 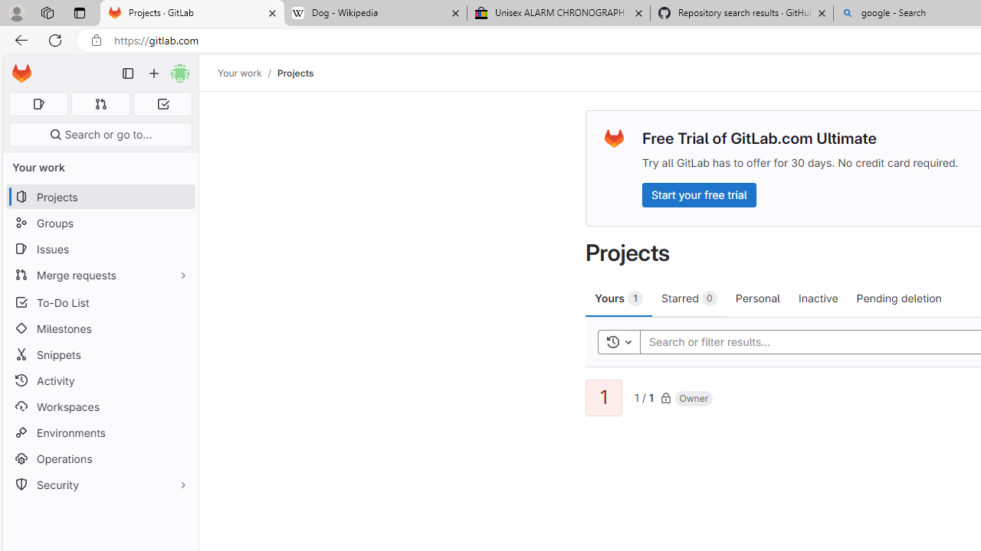 What do you see at coordinates (100, 380) in the screenshot?
I see `Activity` at bounding box center [100, 380].